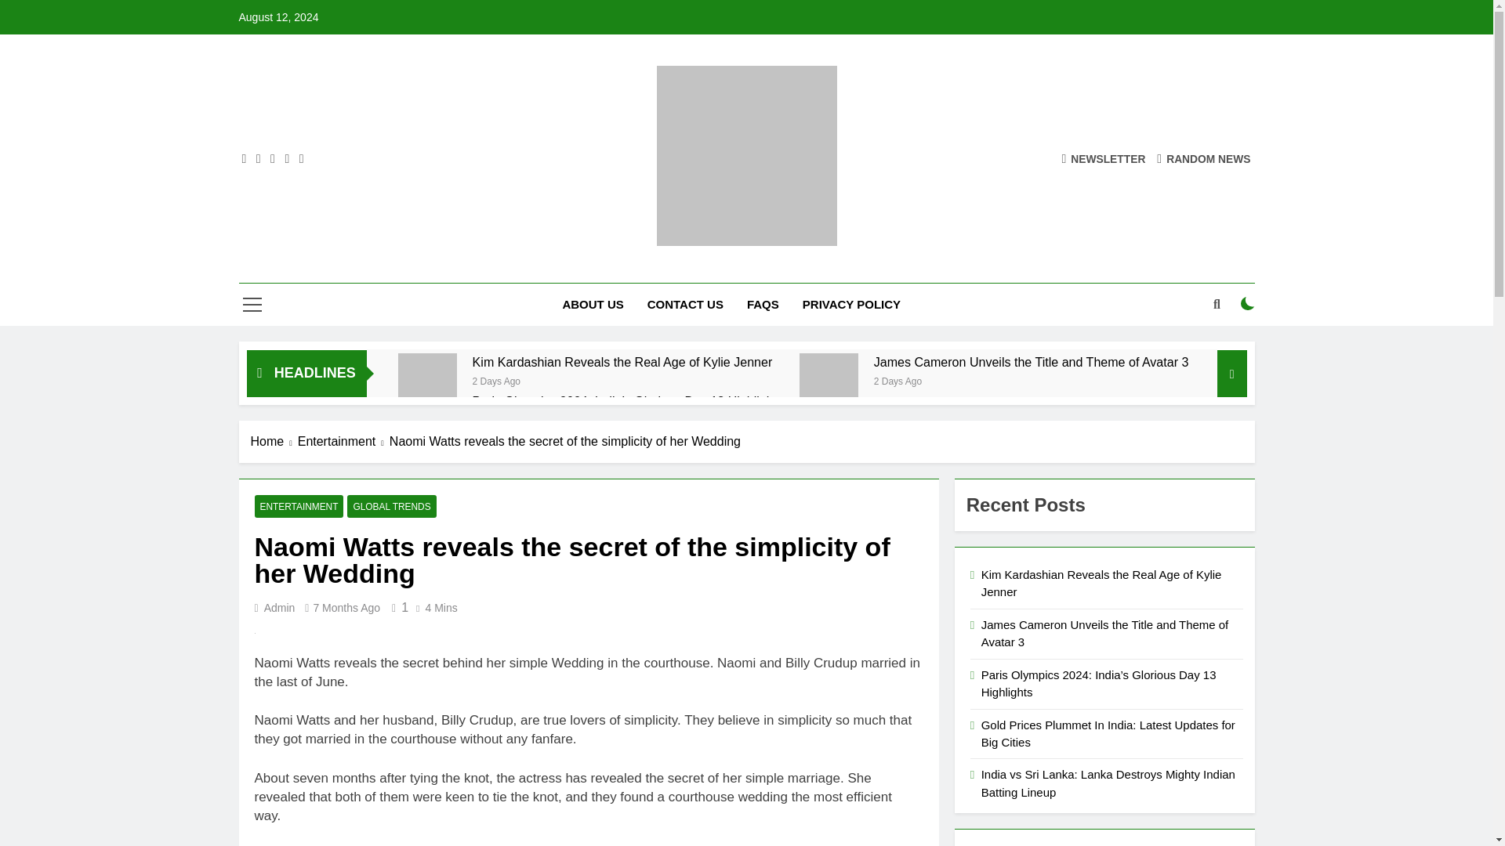  What do you see at coordinates (763, 304) in the screenshot?
I see `FAQS` at bounding box center [763, 304].